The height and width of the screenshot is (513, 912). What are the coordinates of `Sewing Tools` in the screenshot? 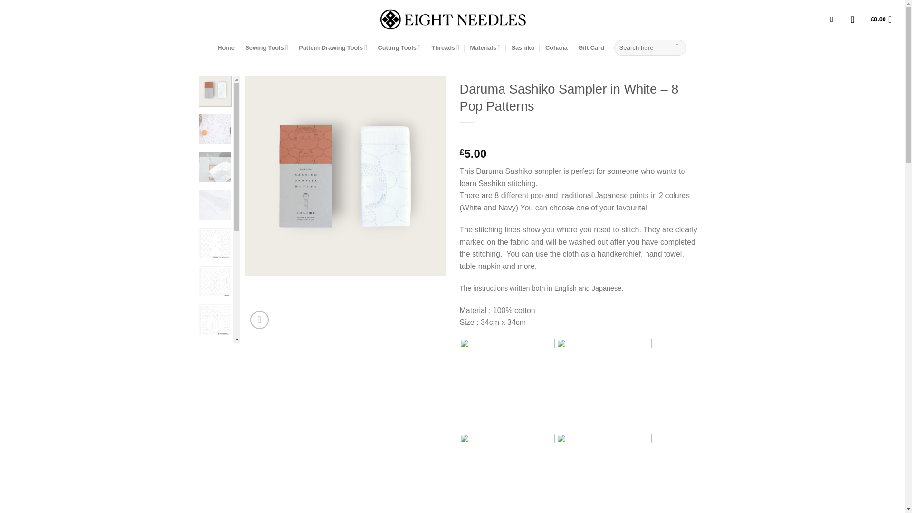 It's located at (266, 47).